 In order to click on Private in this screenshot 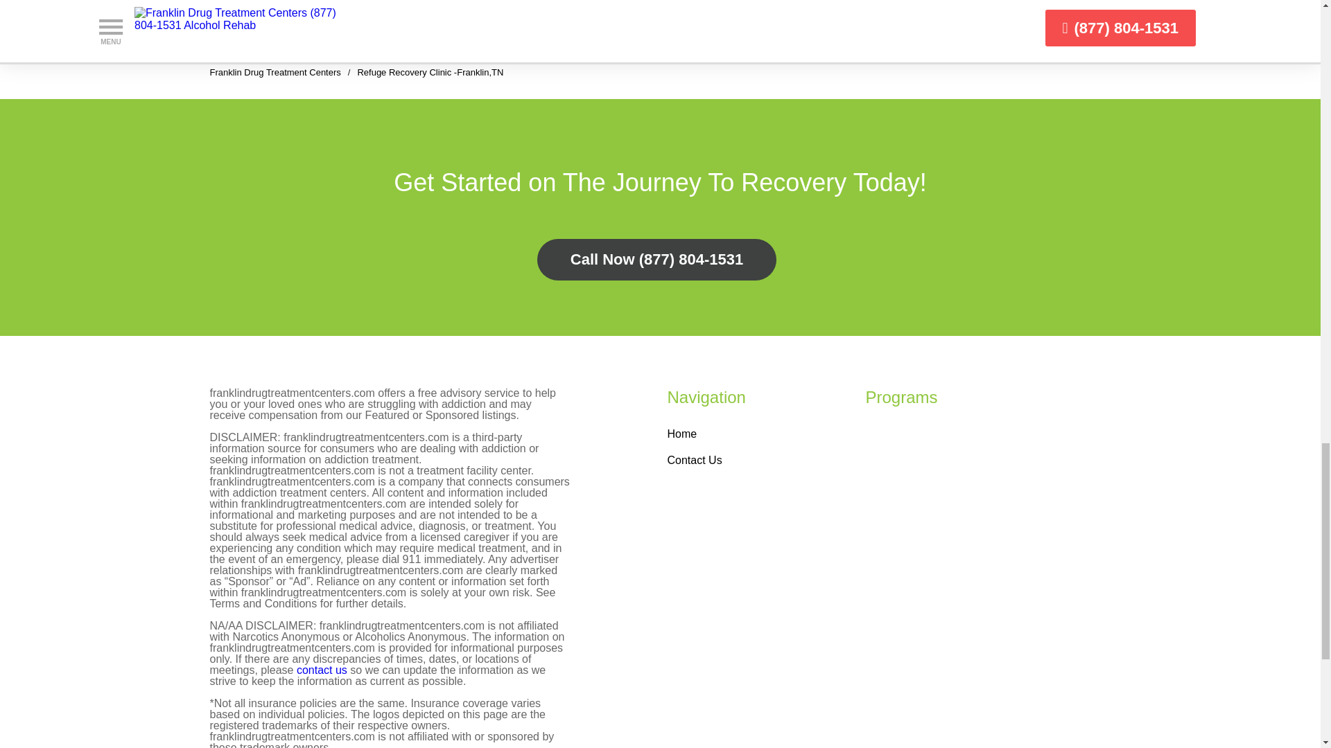, I will do `click(589, 4)`.